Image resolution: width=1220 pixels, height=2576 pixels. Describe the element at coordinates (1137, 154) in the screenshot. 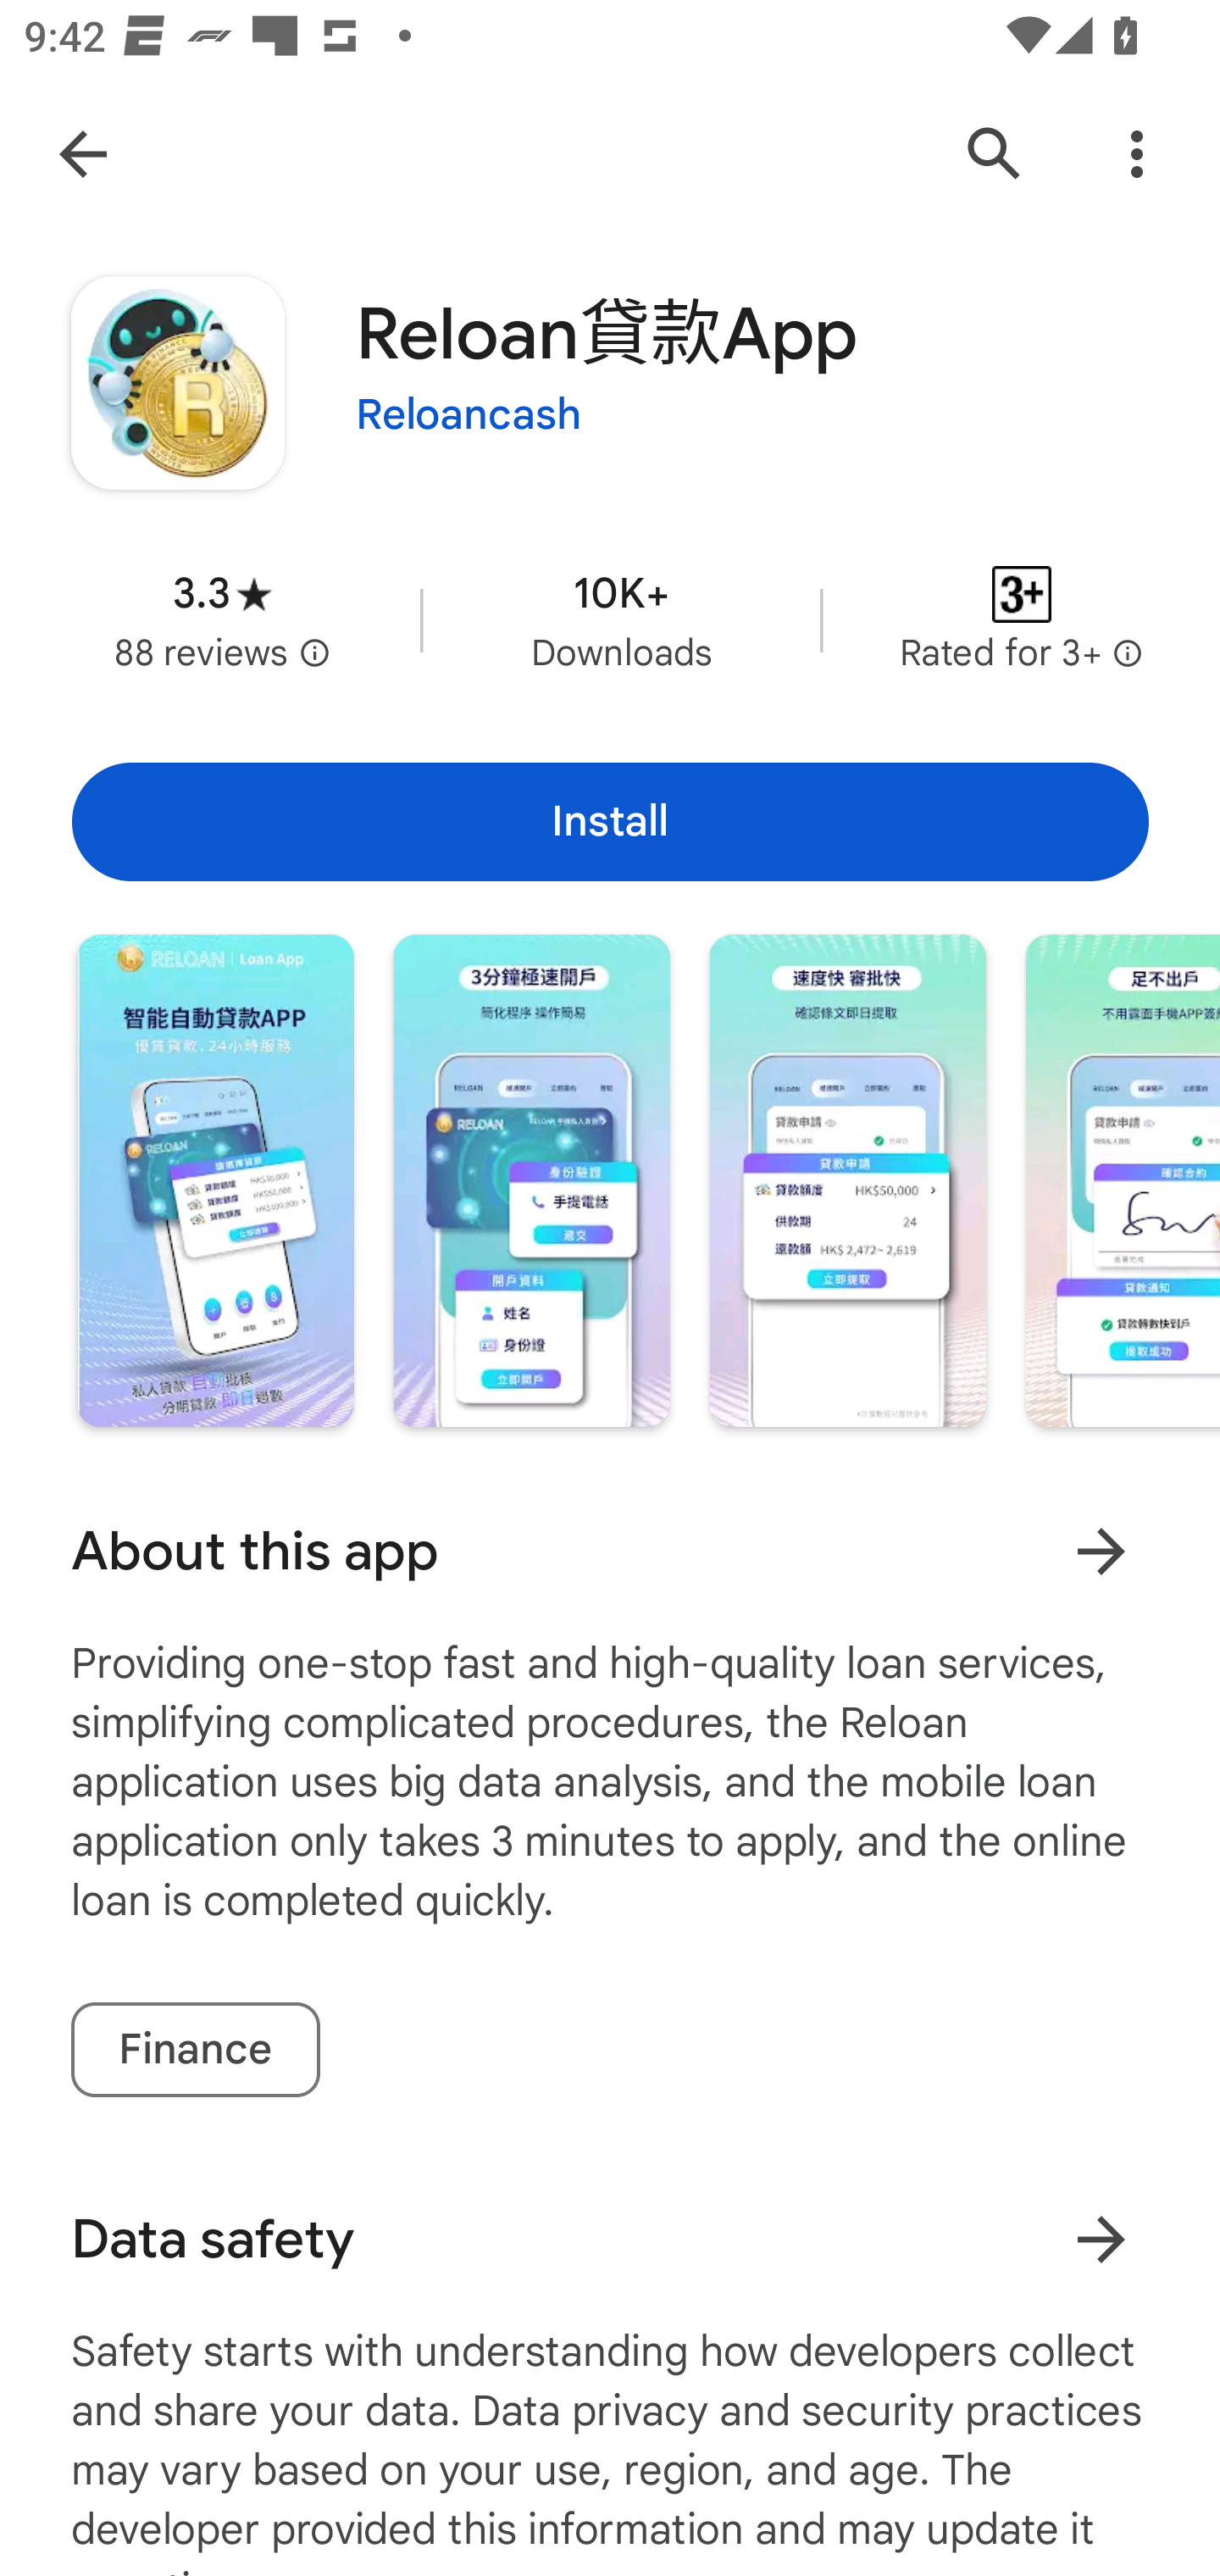

I see `More Options` at that location.